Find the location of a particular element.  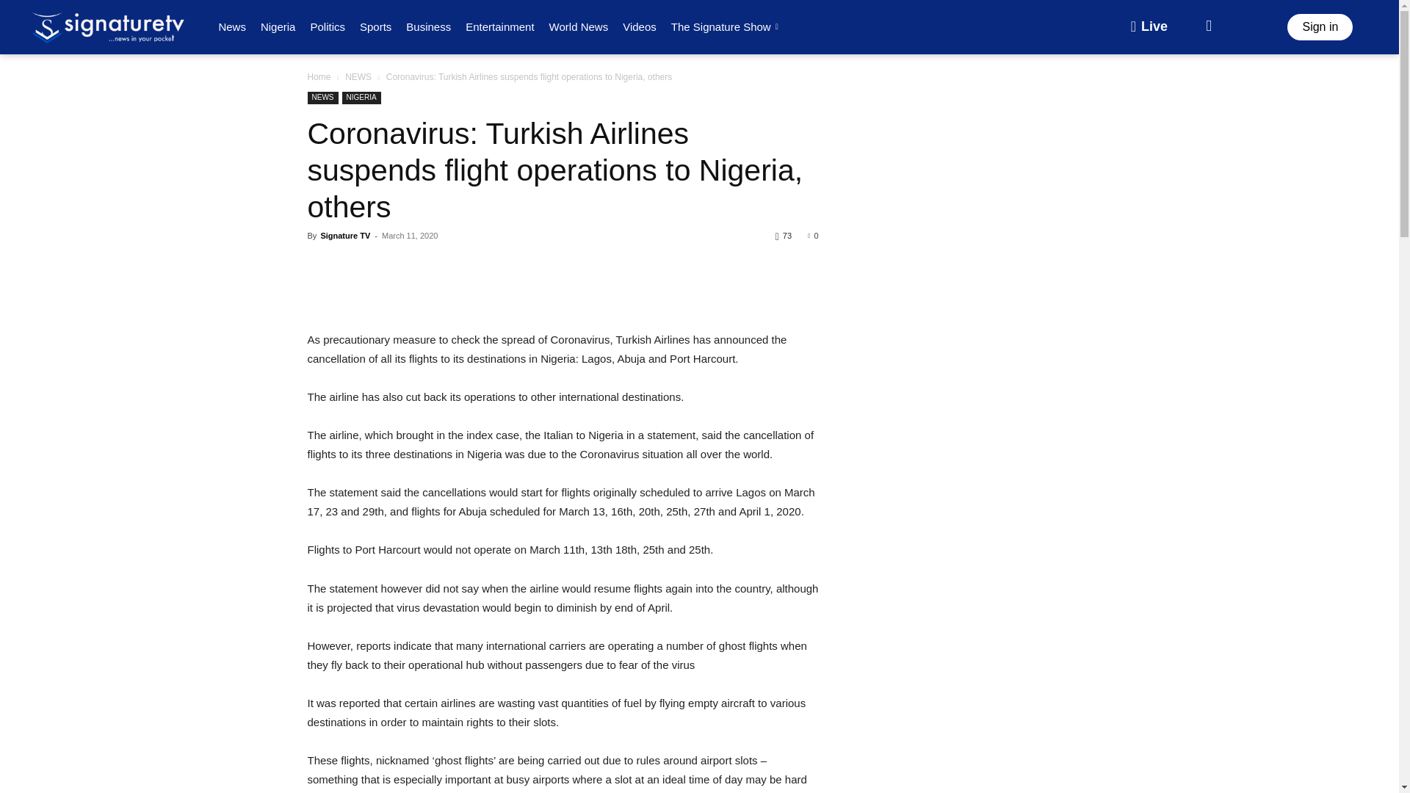

Sports is located at coordinates (376, 26).